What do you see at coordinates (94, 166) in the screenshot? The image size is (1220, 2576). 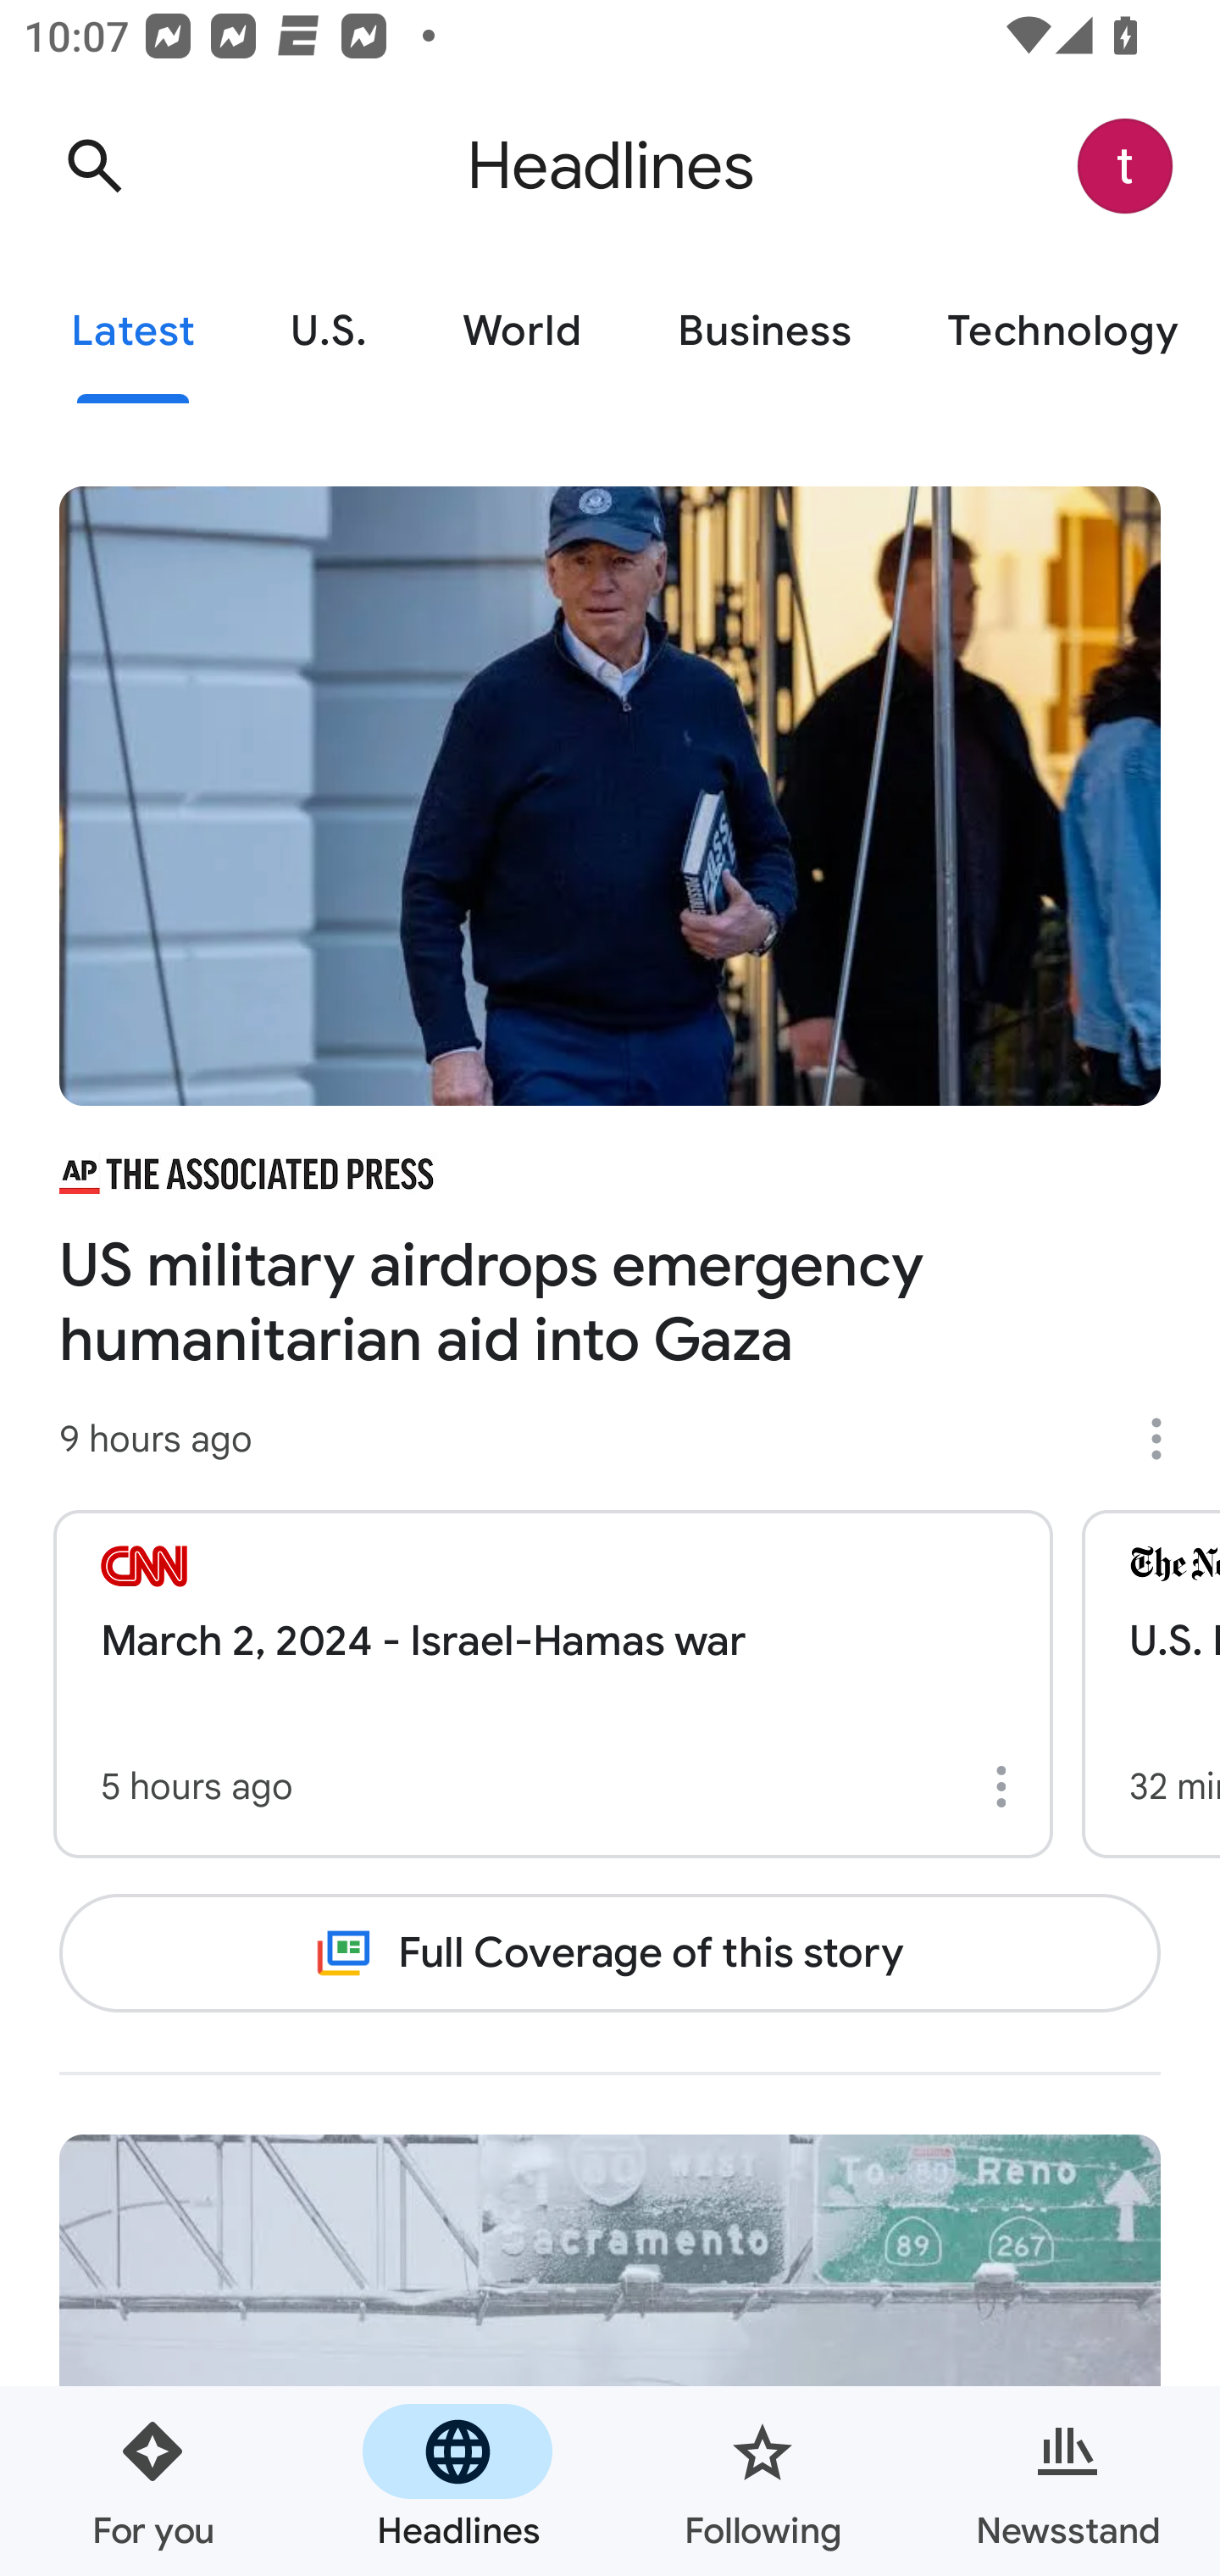 I see `Search` at bounding box center [94, 166].